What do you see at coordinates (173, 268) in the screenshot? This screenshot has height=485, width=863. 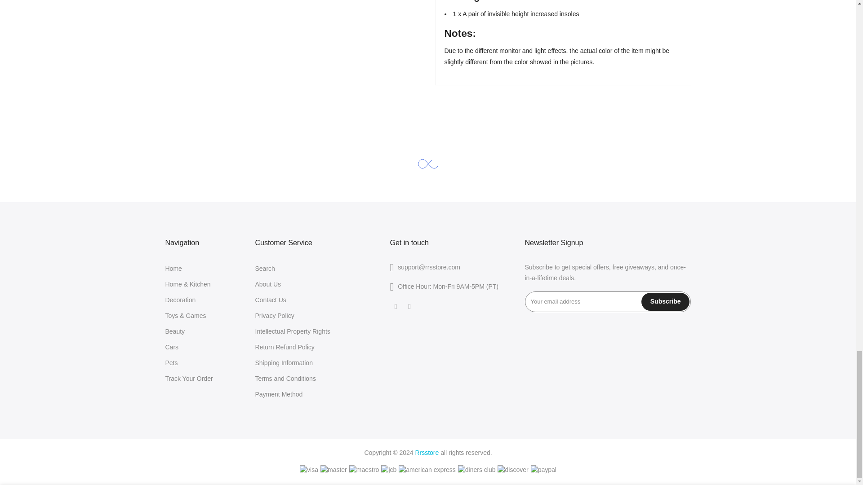 I see `Home` at bounding box center [173, 268].